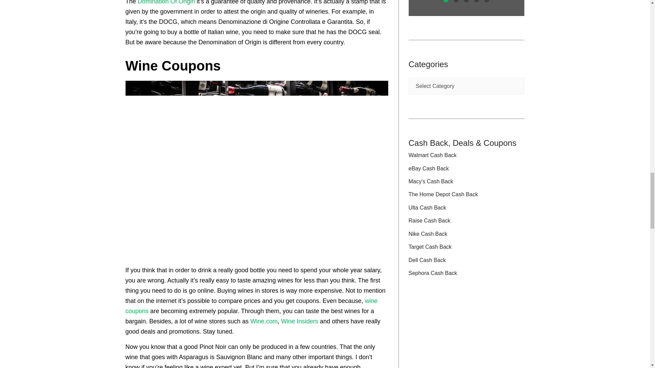 Image resolution: width=655 pixels, height=368 pixels. I want to click on Wine Insiders, so click(300, 321).